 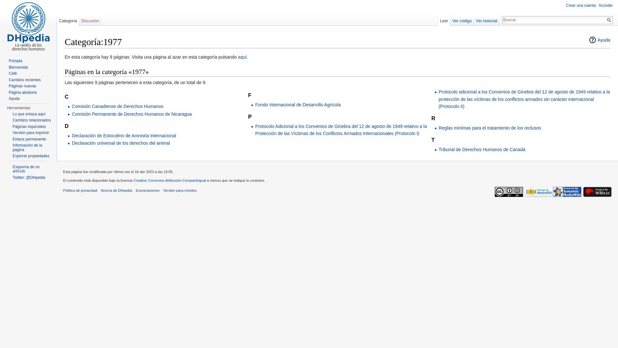 What do you see at coordinates (599, 40) in the screenshot?
I see `Ayuda` at bounding box center [599, 40].